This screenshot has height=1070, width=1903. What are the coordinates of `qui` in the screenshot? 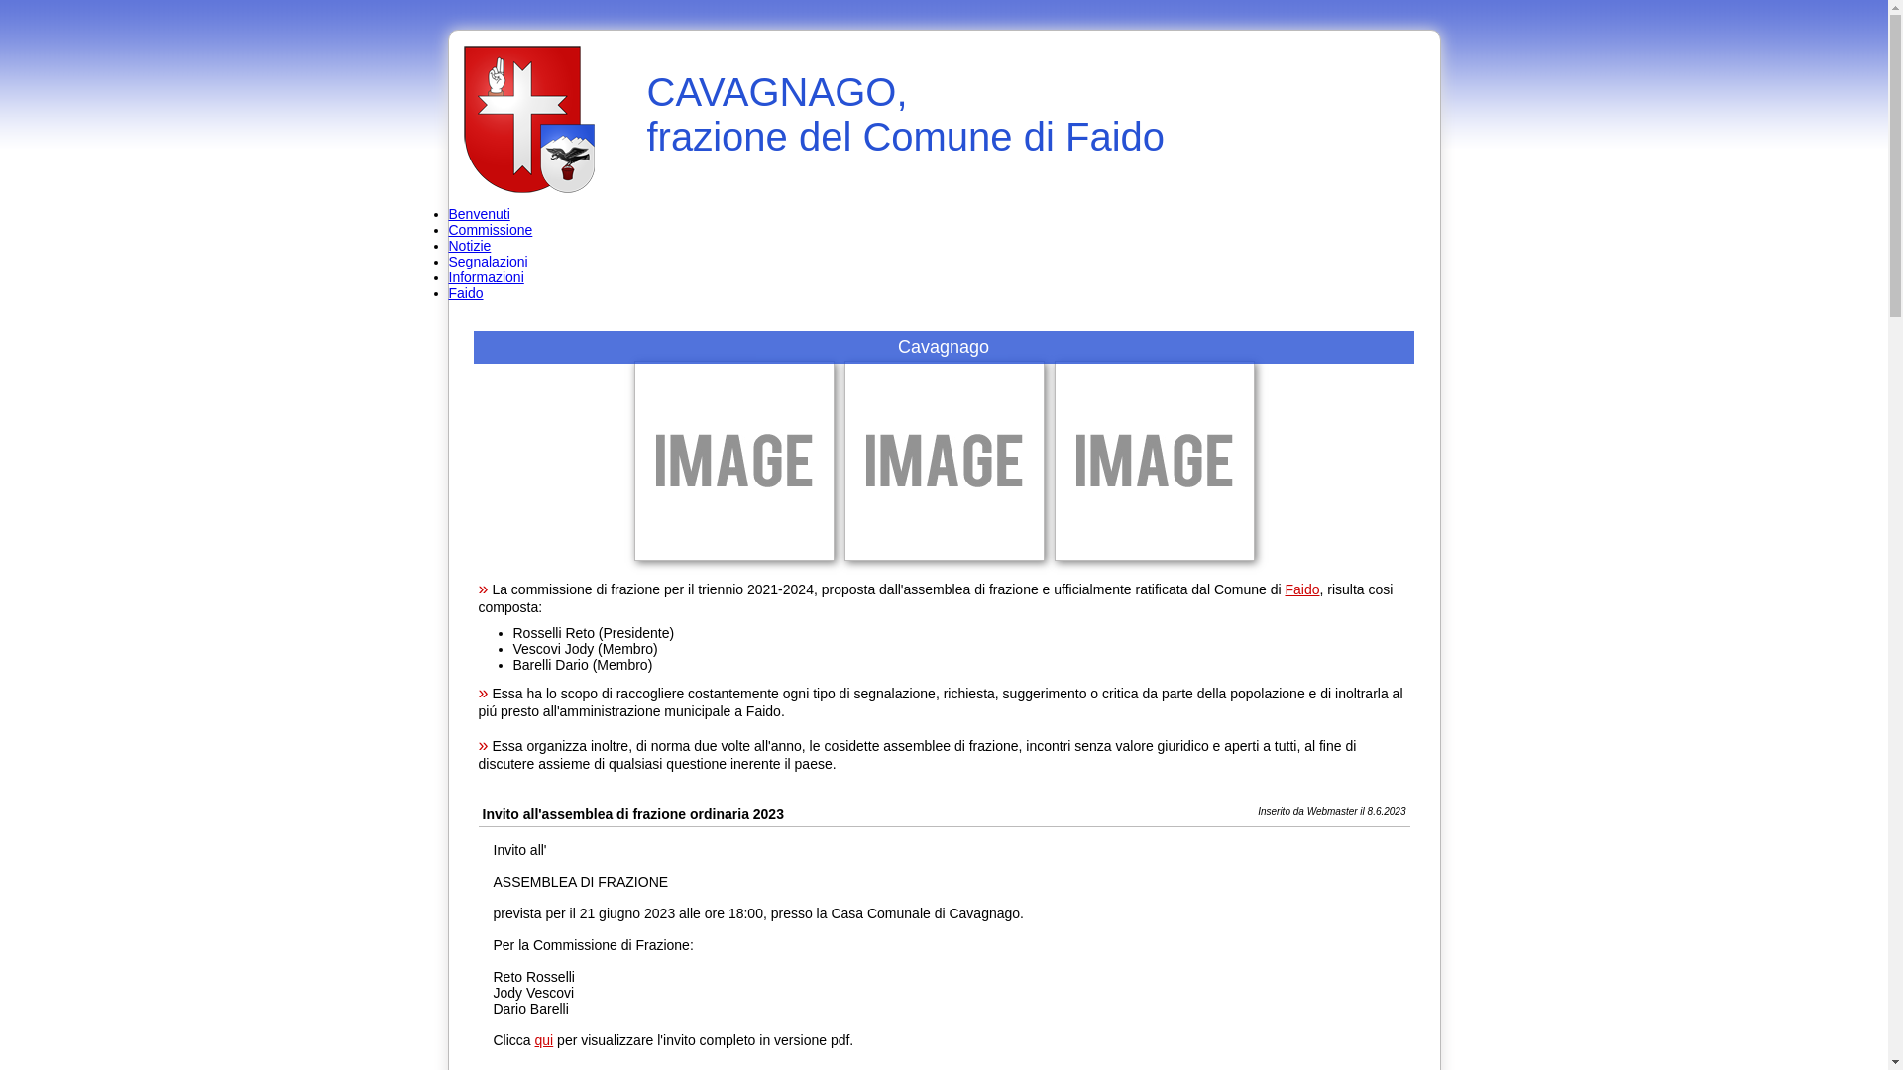 It's located at (545, 1040).